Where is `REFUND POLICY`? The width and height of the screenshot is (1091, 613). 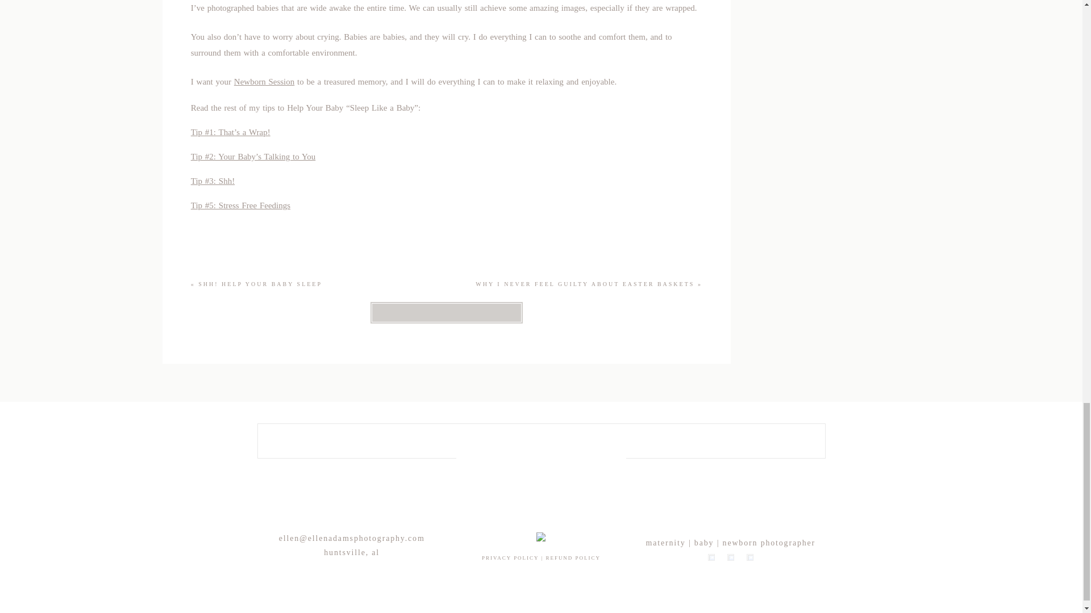 REFUND POLICY is located at coordinates (573, 558).